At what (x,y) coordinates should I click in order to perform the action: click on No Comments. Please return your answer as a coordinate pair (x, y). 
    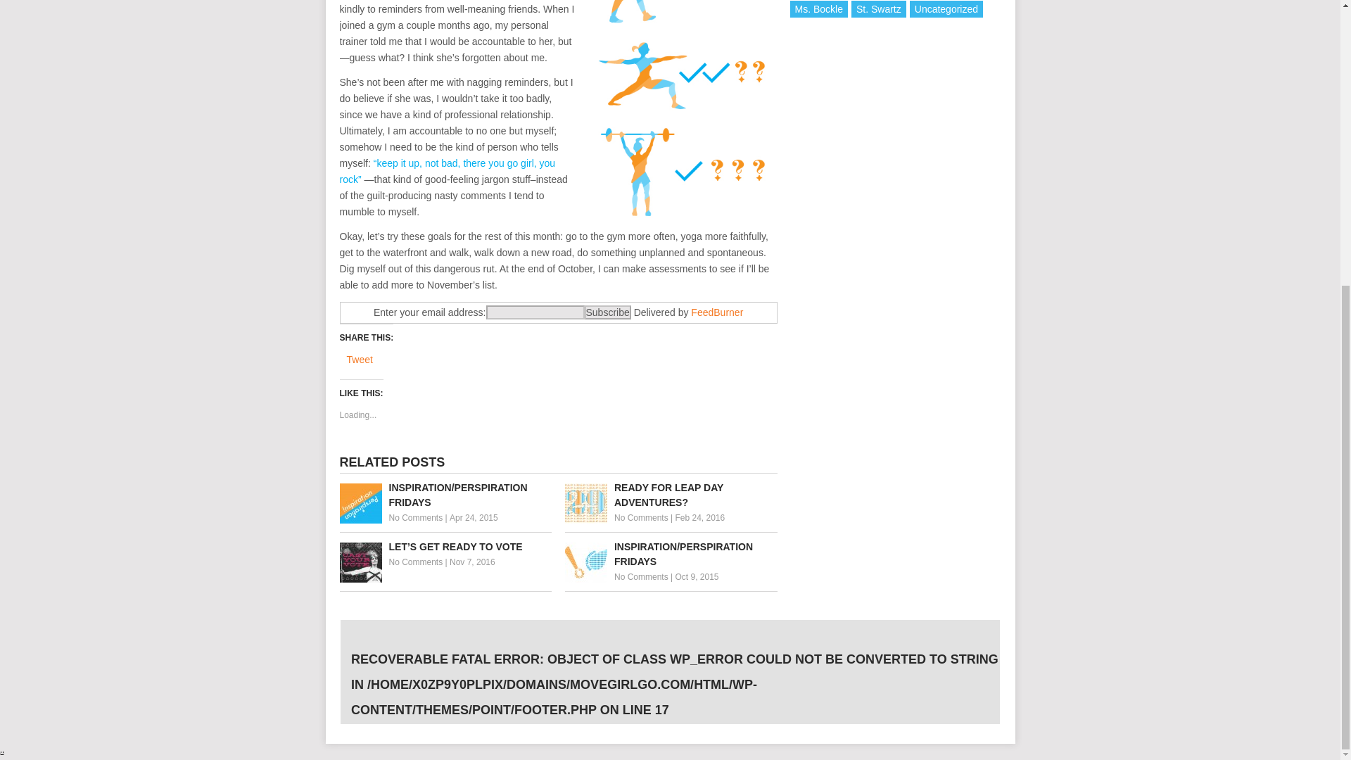
    Looking at the image, I should click on (642, 577).